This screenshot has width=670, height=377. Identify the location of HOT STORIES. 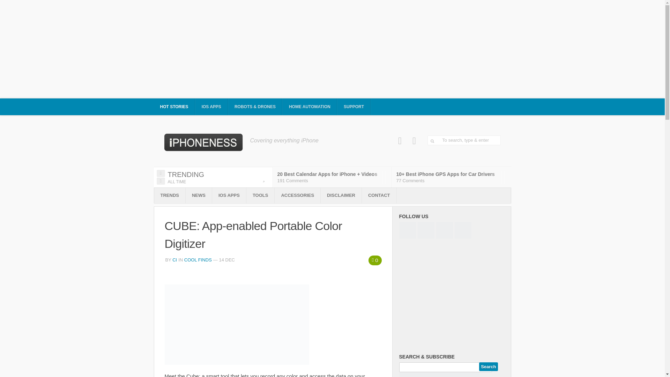
(174, 107).